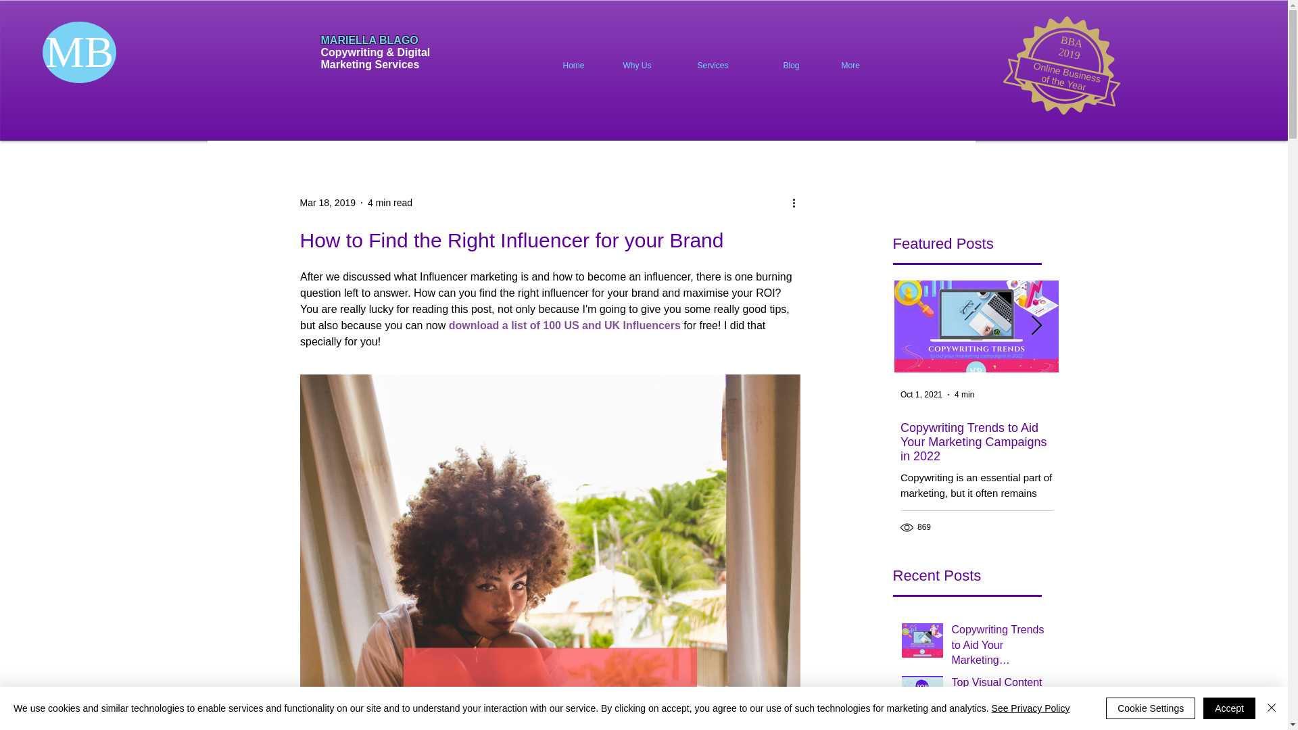  I want to click on Sep 10, 2021, so click(1088, 394).